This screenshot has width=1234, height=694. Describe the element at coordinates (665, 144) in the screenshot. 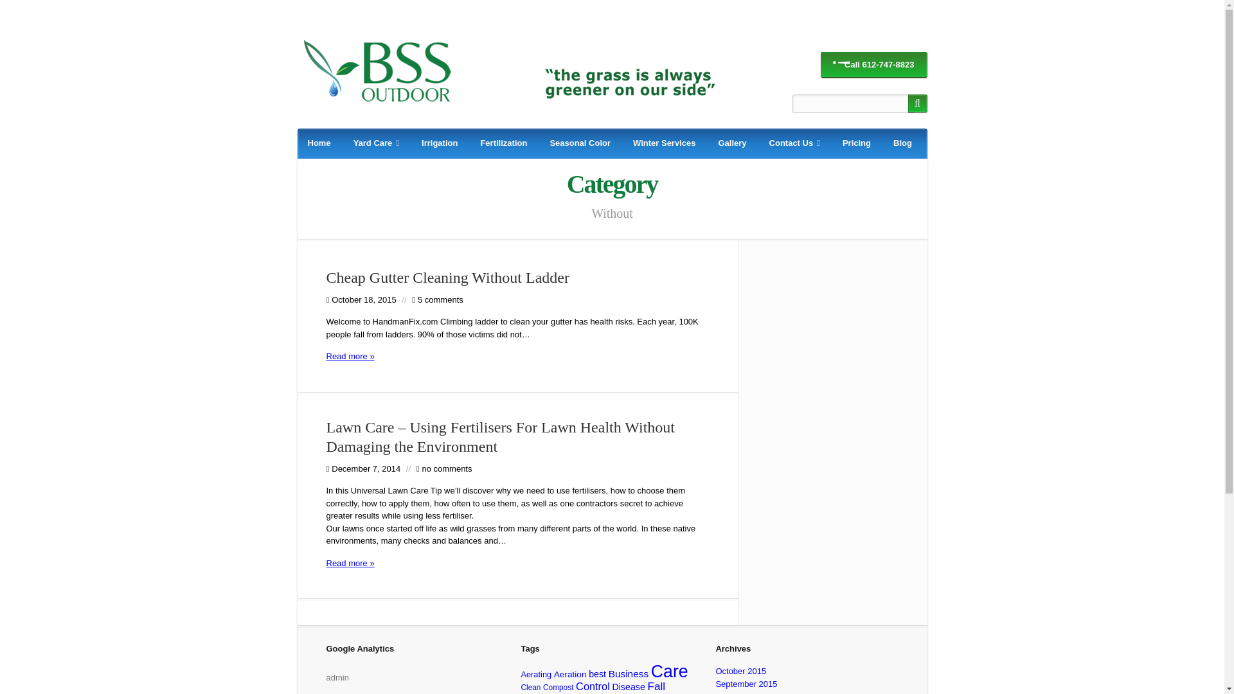

I see `Winter Services` at that location.